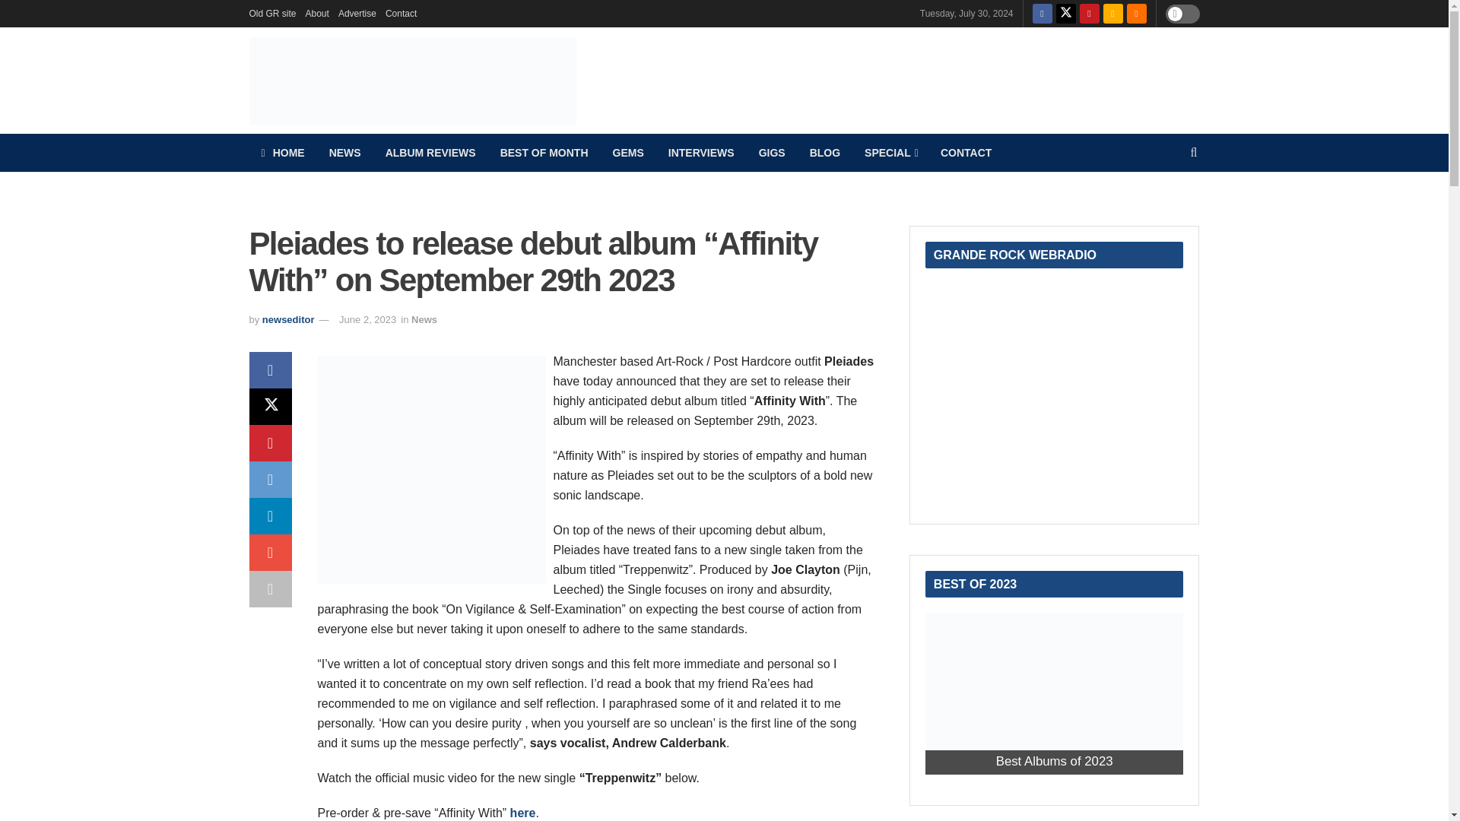  Describe the element at coordinates (544, 152) in the screenshot. I see `BEST OF MONTH` at that location.